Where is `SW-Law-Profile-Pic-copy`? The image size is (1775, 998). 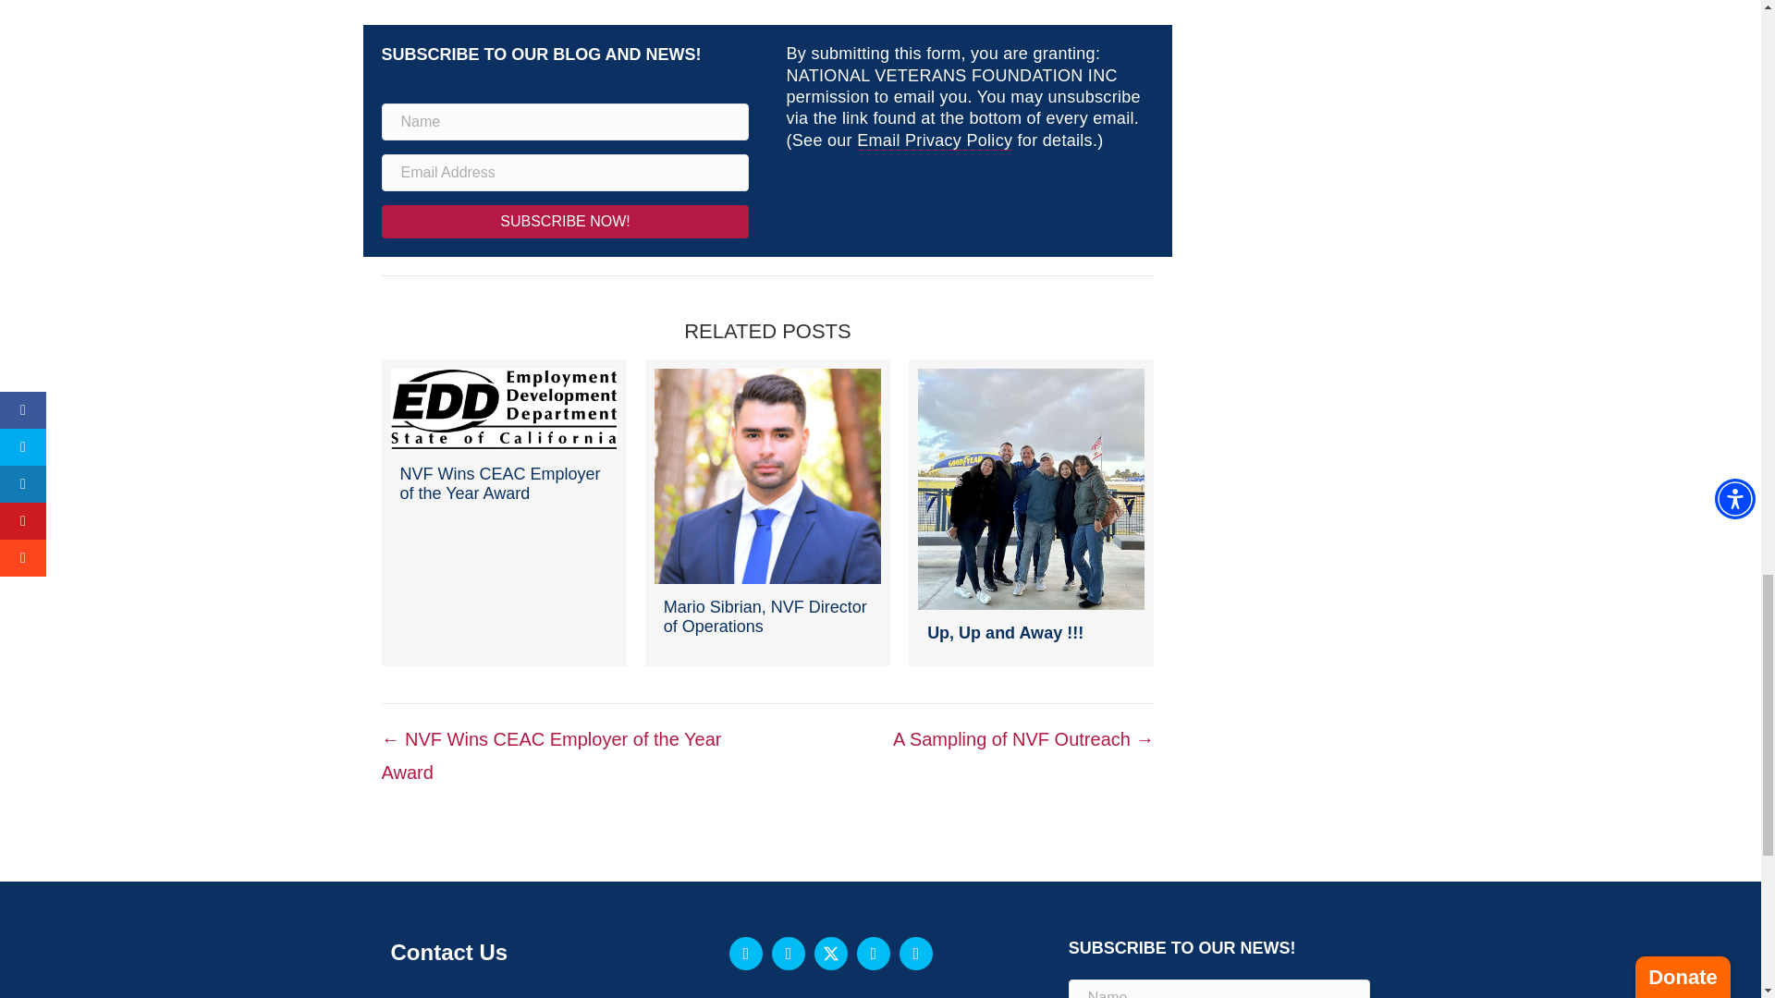
SW-Law-Profile-Pic-copy is located at coordinates (767, 475).